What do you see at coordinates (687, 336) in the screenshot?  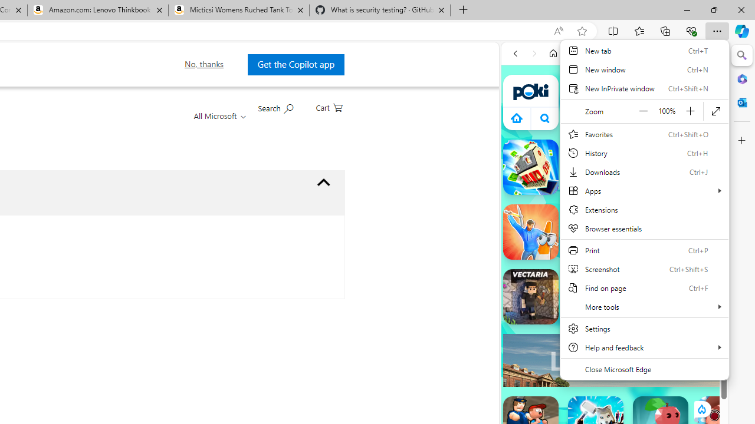 I see `Show More Two Player Games` at bounding box center [687, 336].